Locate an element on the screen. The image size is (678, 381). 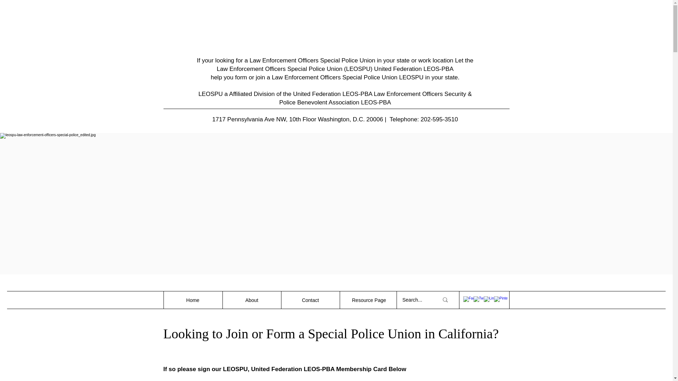
Resource Page is located at coordinates (369, 300).